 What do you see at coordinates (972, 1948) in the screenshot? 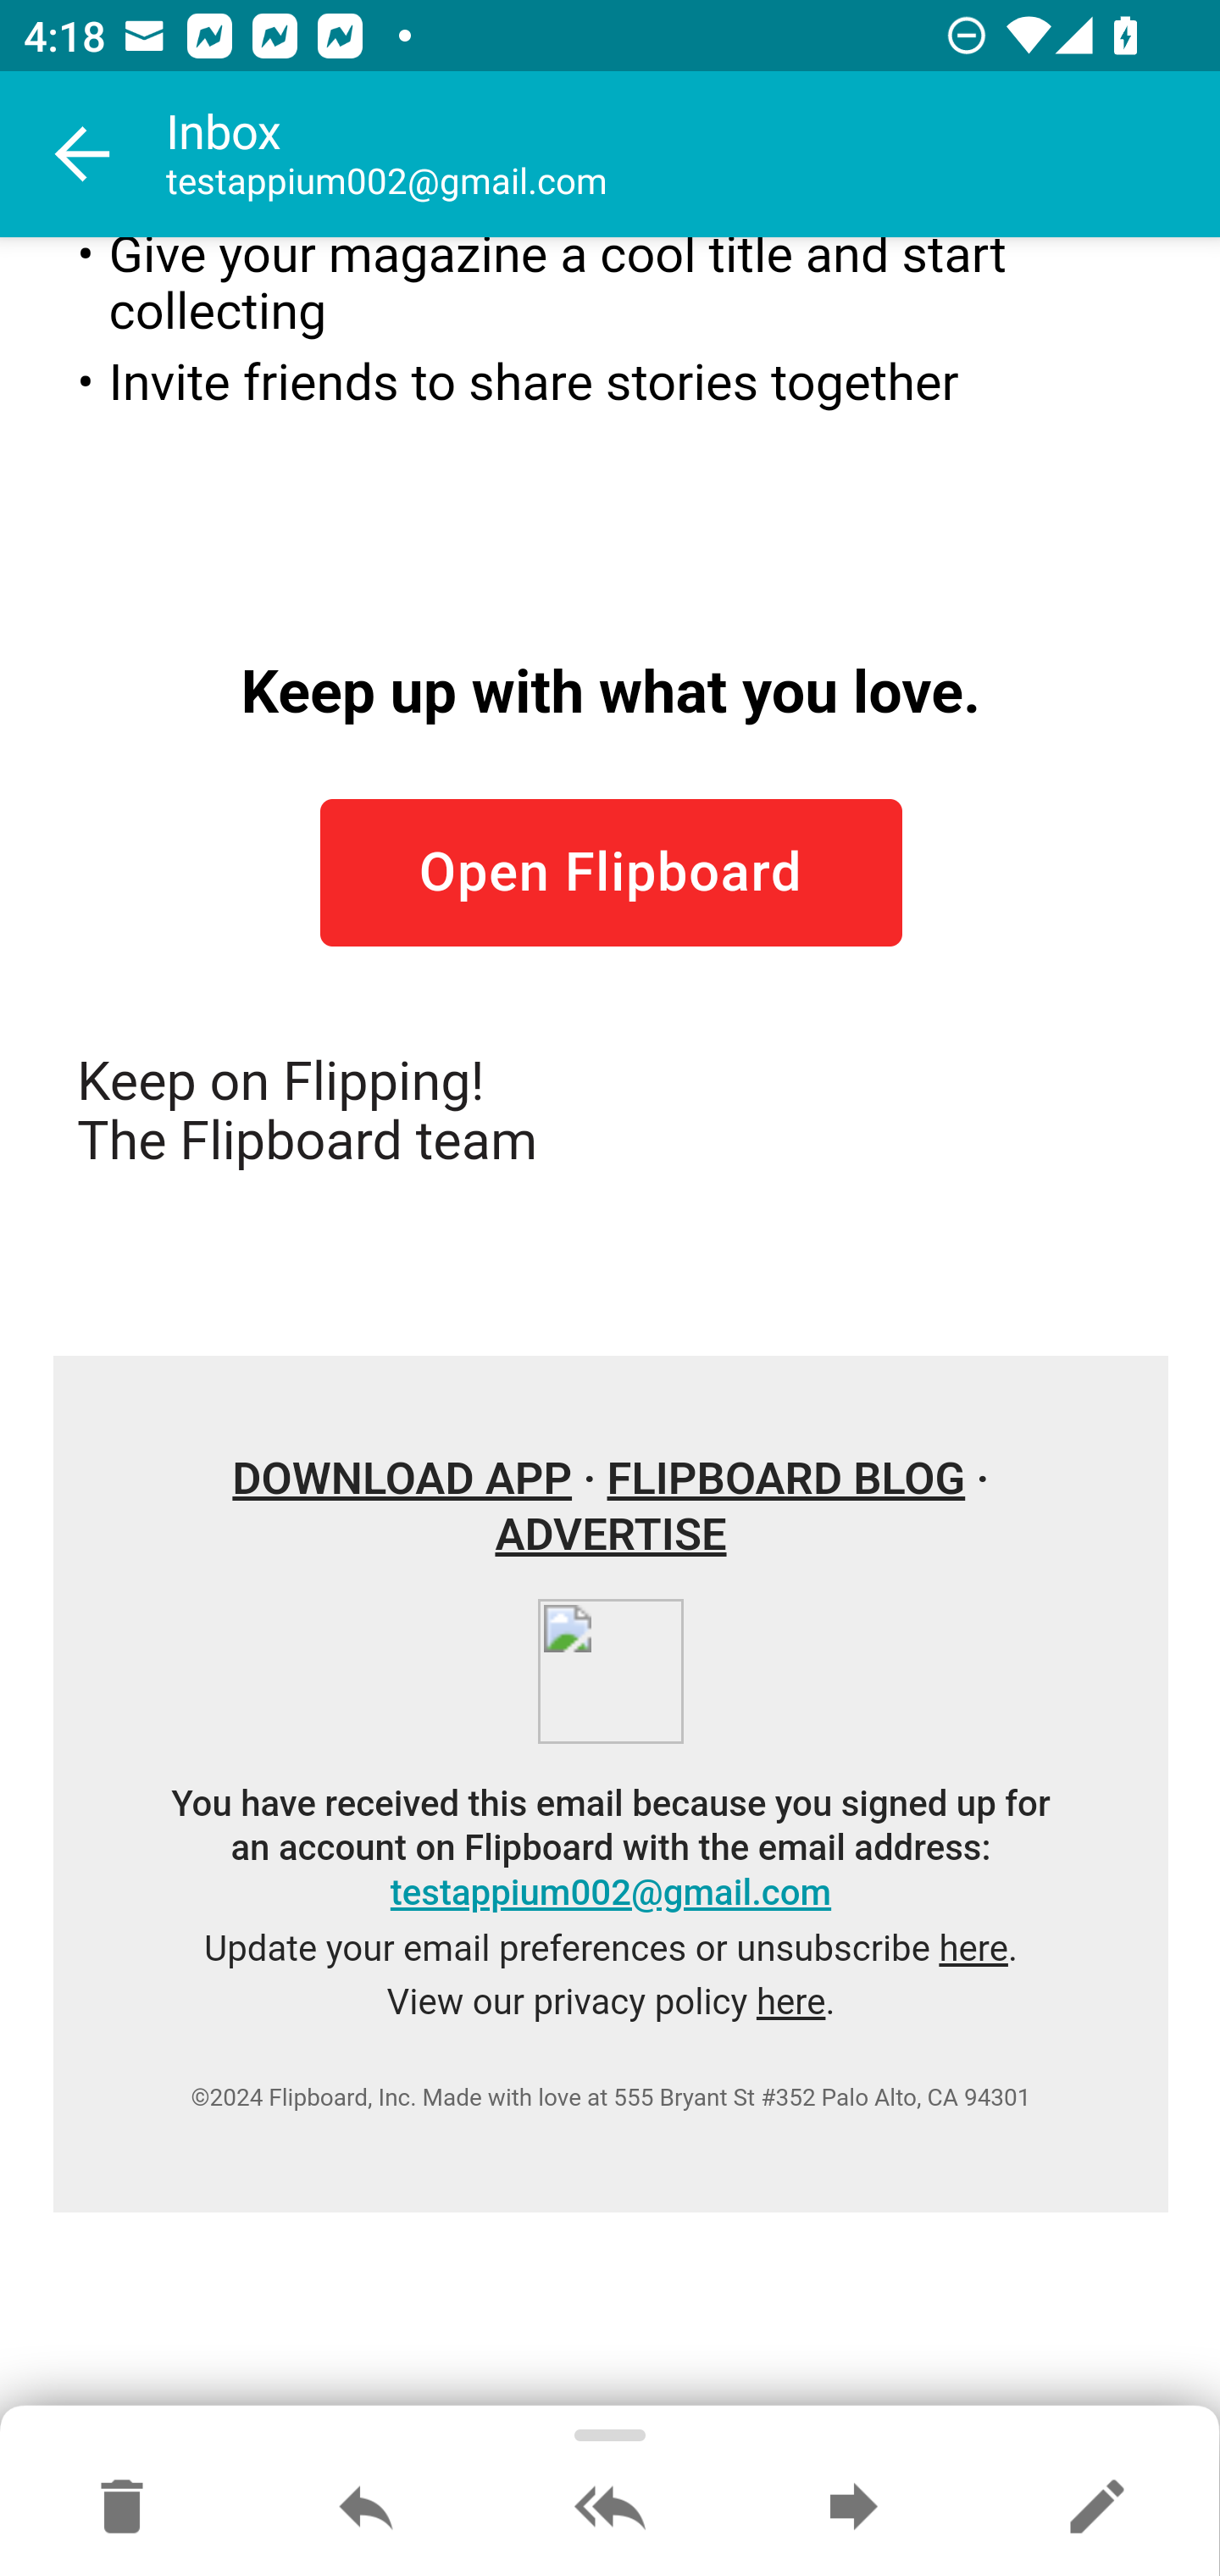
I see `here` at bounding box center [972, 1948].